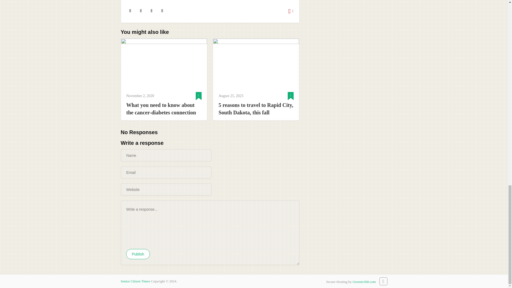 The height and width of the screenshot is (288, 512). What do you see at coordinates (256, 64) in the screenshot?
I see `5 reasons to travel to Rapid City, South Dakota, this fall` at bounding box center [256, 64].